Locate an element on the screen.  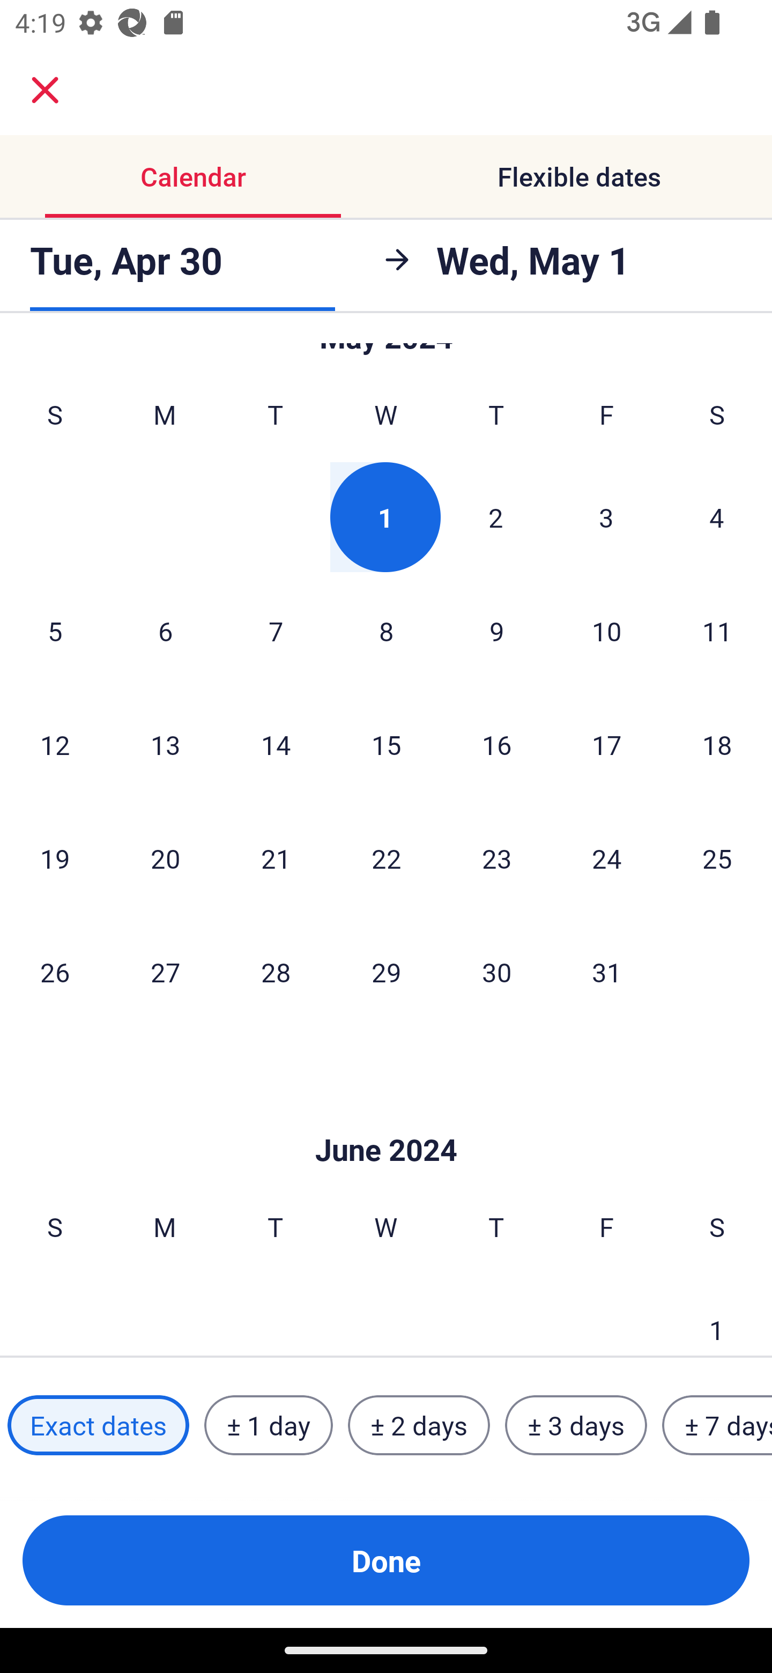
21 Tuesday, May 21, 2024 is located at coordinates (276, 858).